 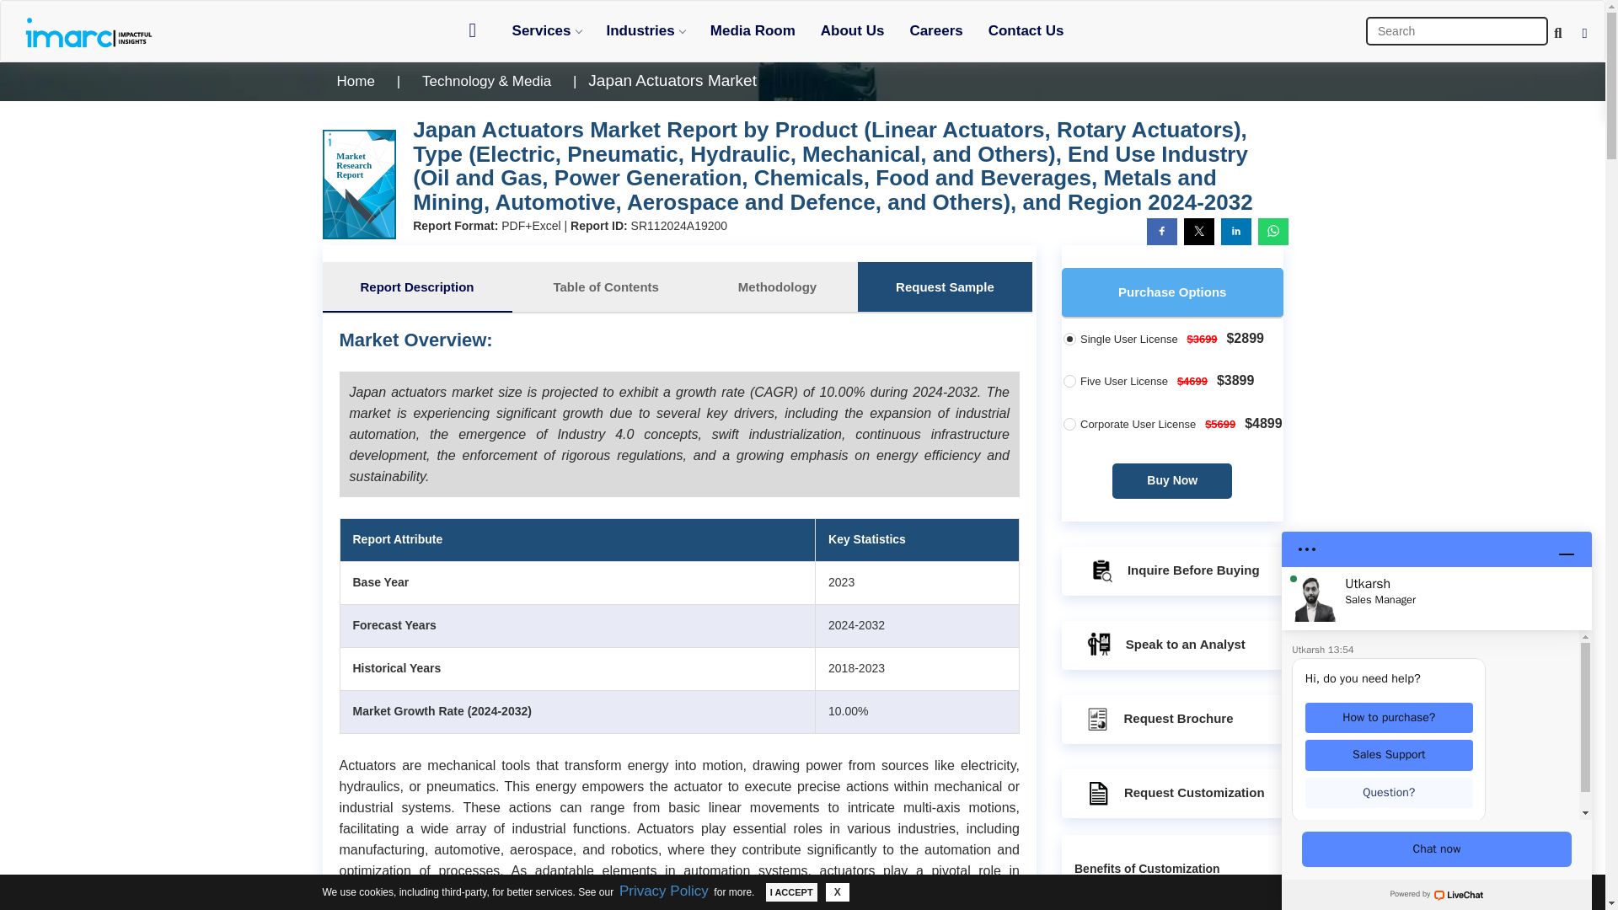 What do you see at coordinates (853, 30) in the screenshot?
I see `About Us` at bounding box center [853, 30].